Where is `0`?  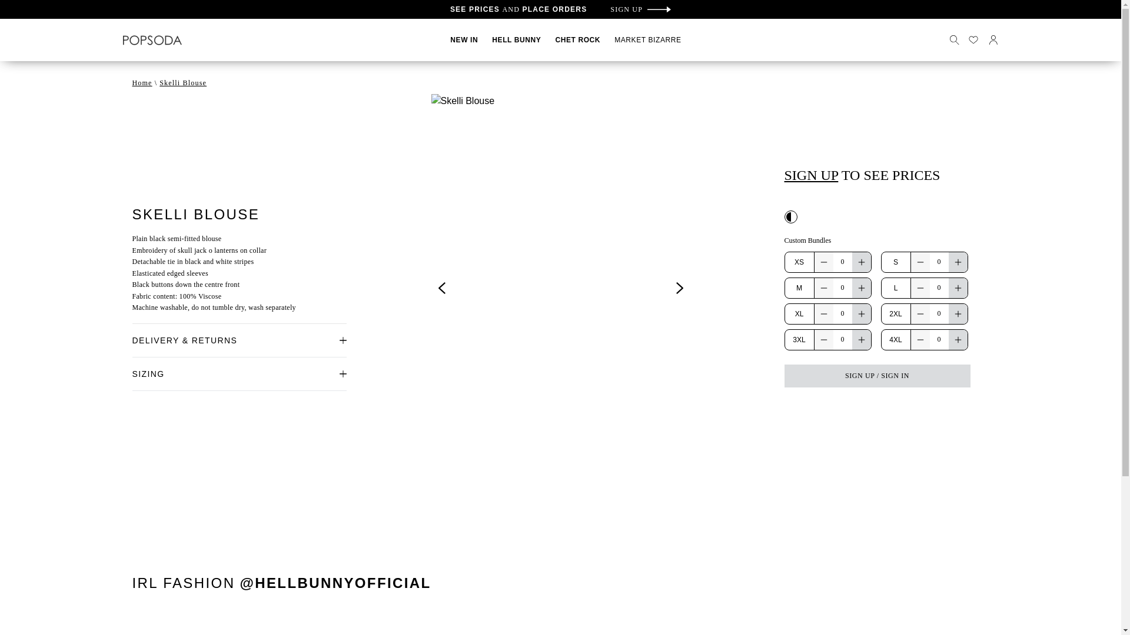
0 is located at coordinates (939, 339).